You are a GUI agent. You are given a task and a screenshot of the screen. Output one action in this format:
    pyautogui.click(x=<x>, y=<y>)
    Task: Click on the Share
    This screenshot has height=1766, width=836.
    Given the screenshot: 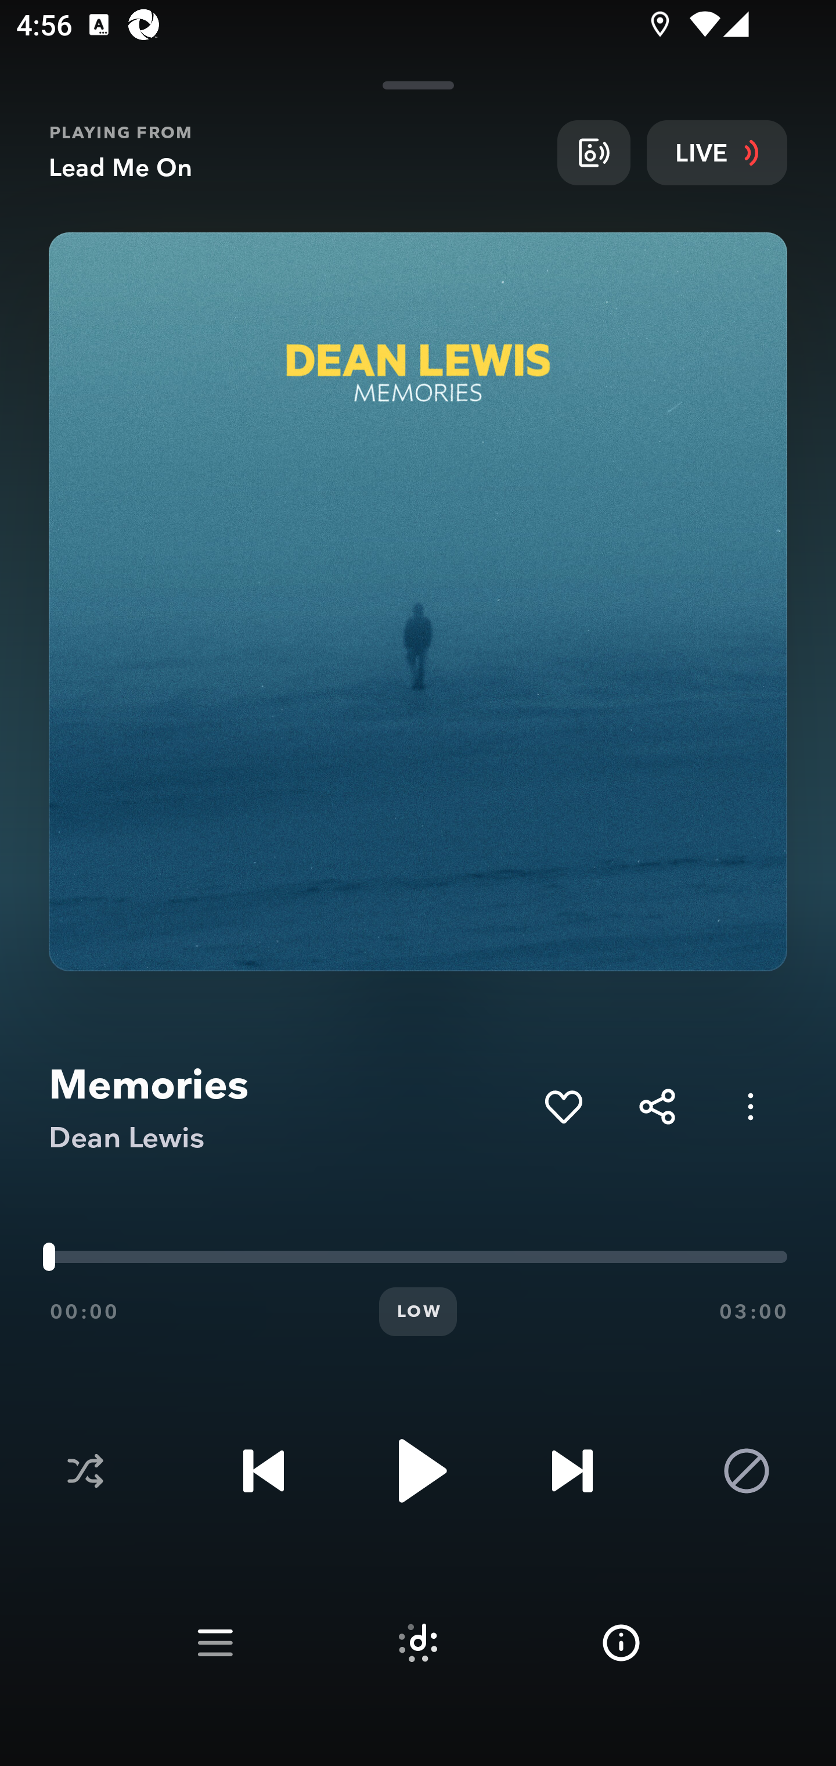 What is the action you would take?
    pyautogui.click(x=657, y=1106)
    